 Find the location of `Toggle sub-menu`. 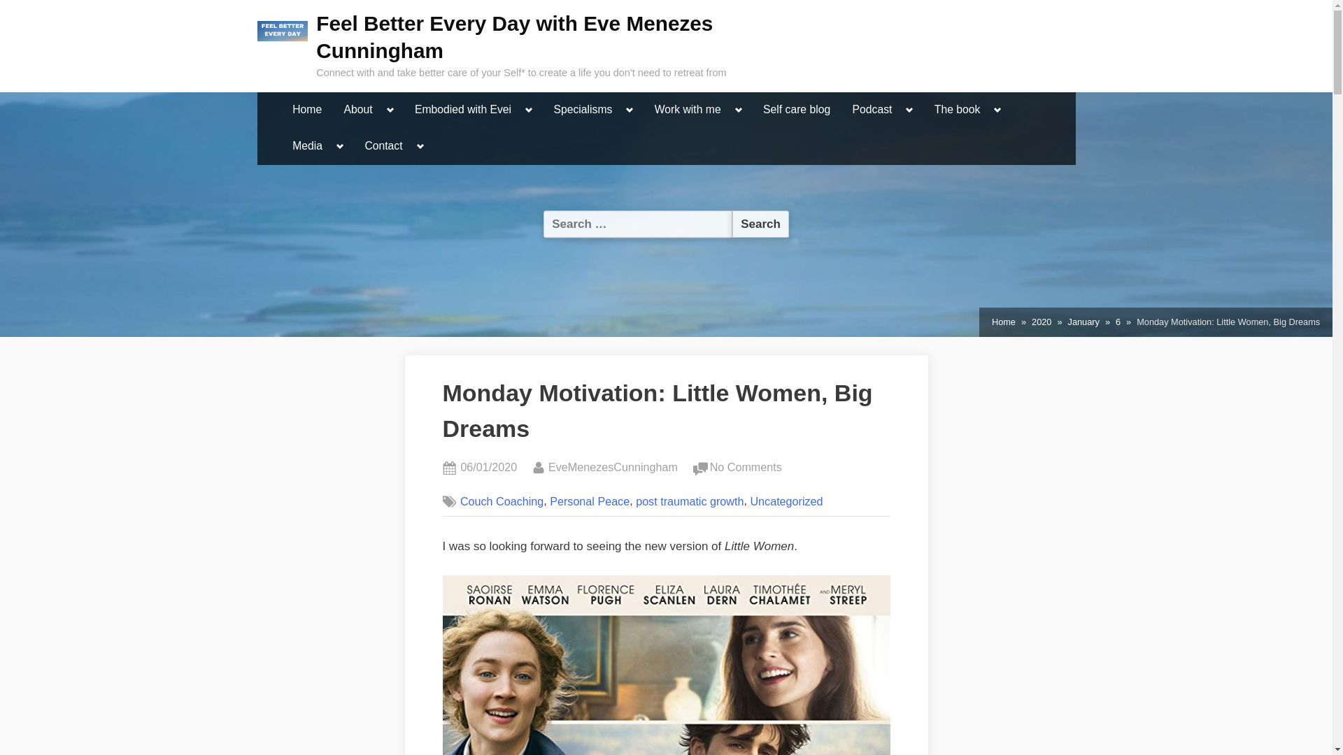

Toggle sub-menu is located at coordinates (739, 110).